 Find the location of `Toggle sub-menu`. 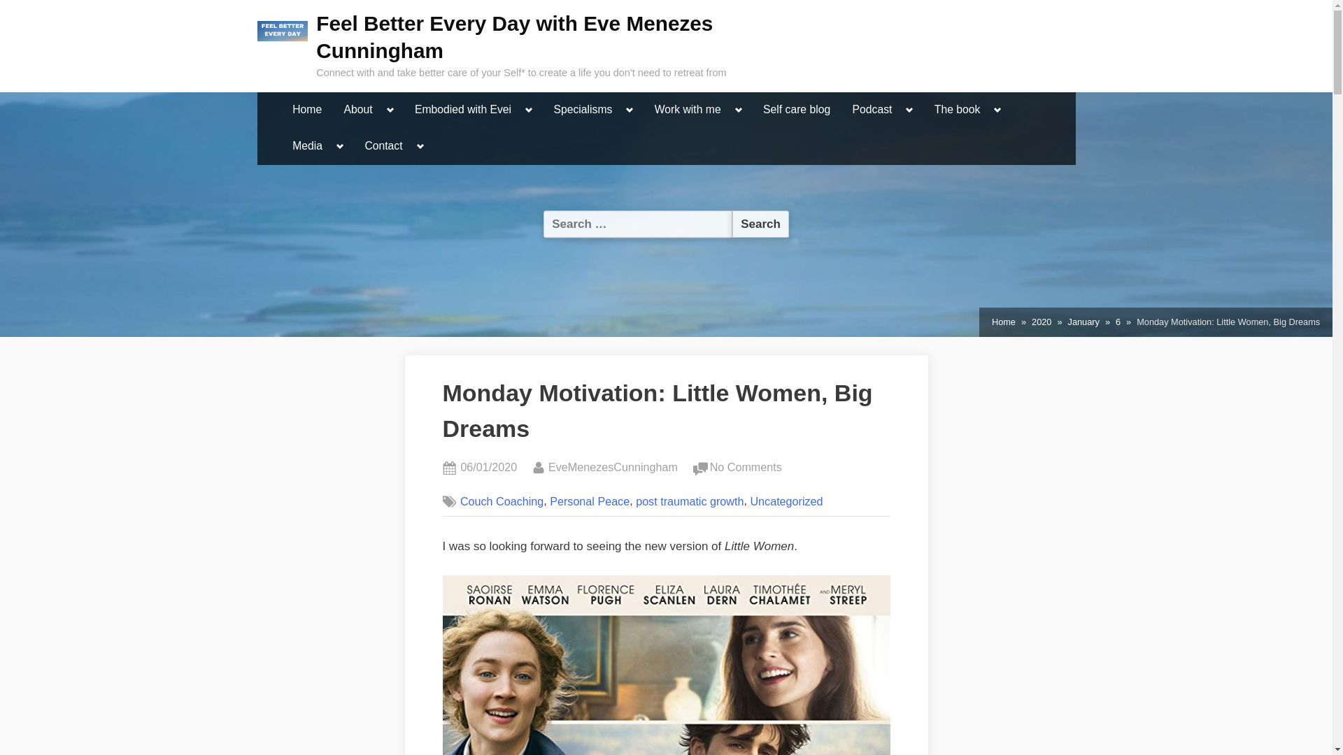

Toggle sub-menu is located at coordinates (739, 110).